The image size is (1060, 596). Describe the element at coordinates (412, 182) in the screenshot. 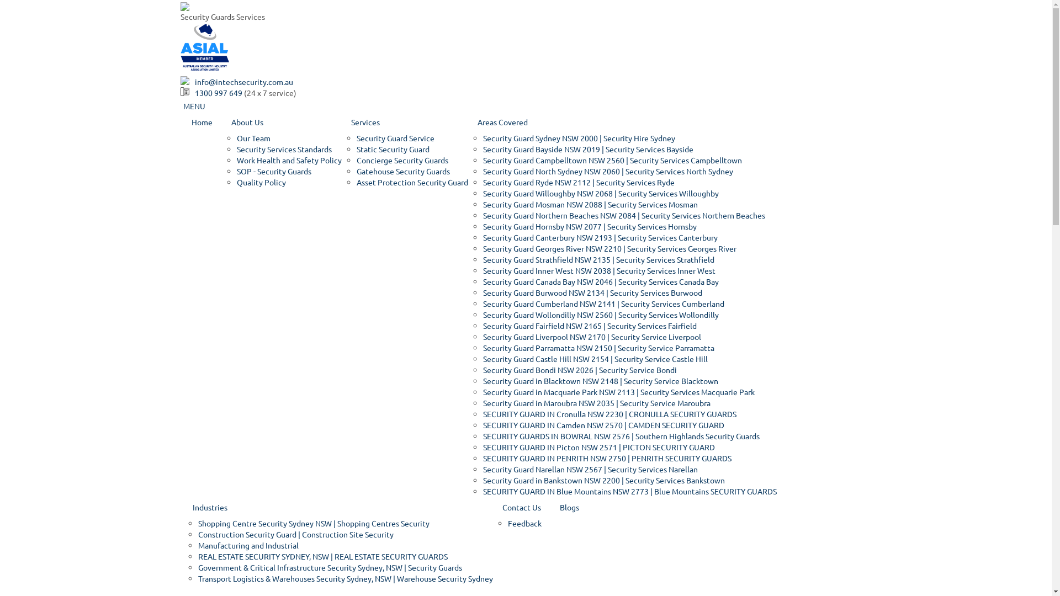

I see `Asset Protection Security Guard` at that location.